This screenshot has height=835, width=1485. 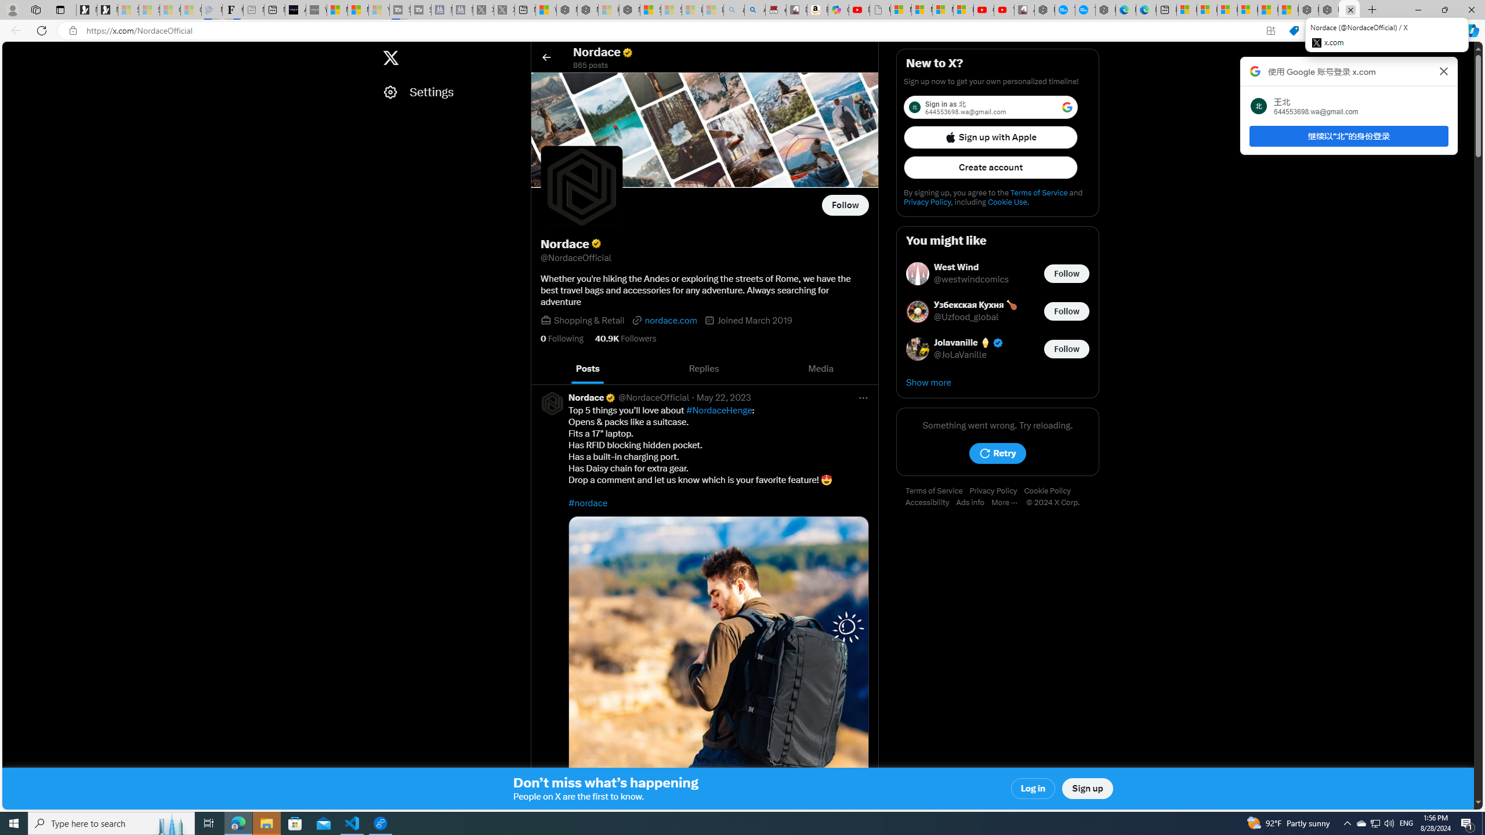 I want to click on Ads info, so click(x=974, y=503).